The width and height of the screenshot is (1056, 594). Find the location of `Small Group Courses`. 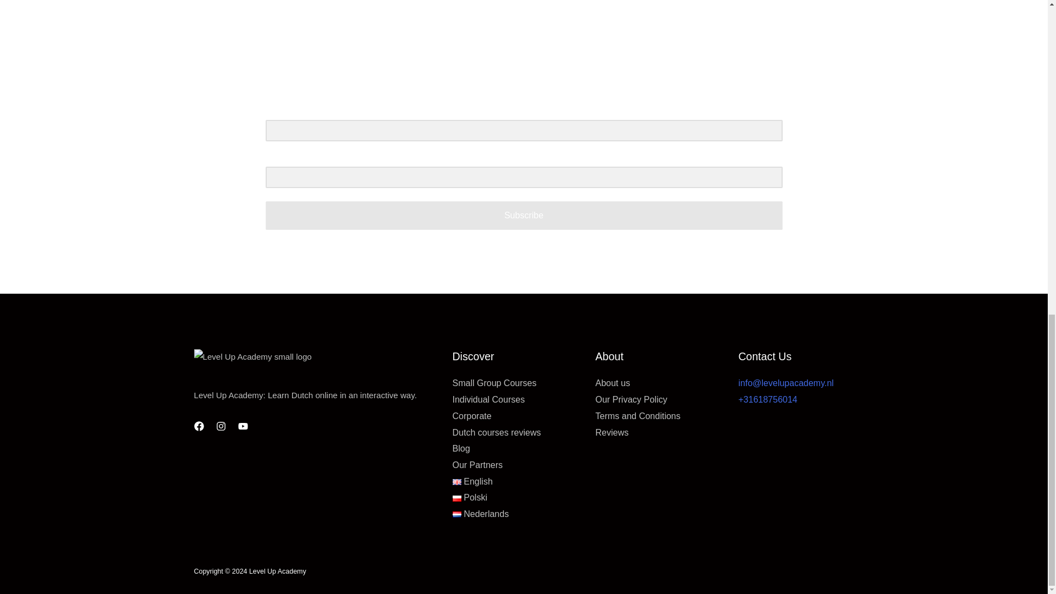

Small Group Courses is located at coordinates (494, 383).